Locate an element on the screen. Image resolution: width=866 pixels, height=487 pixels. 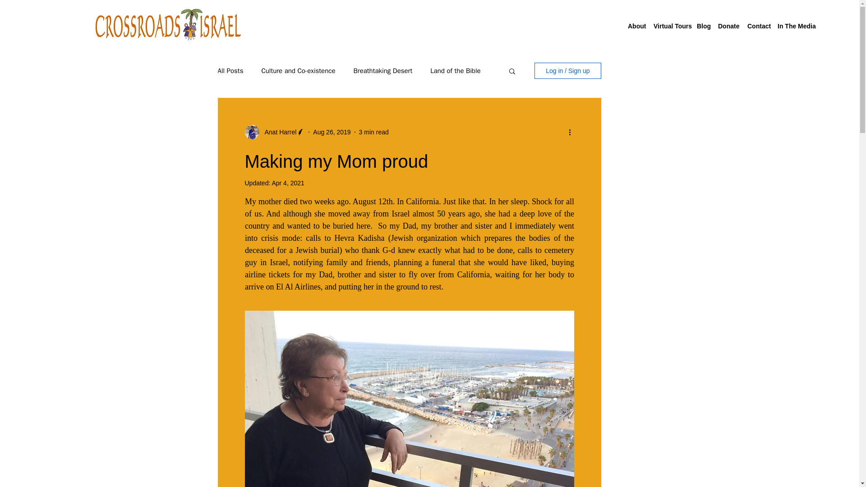
Land of the Bible is located at coordinates (456, 71).